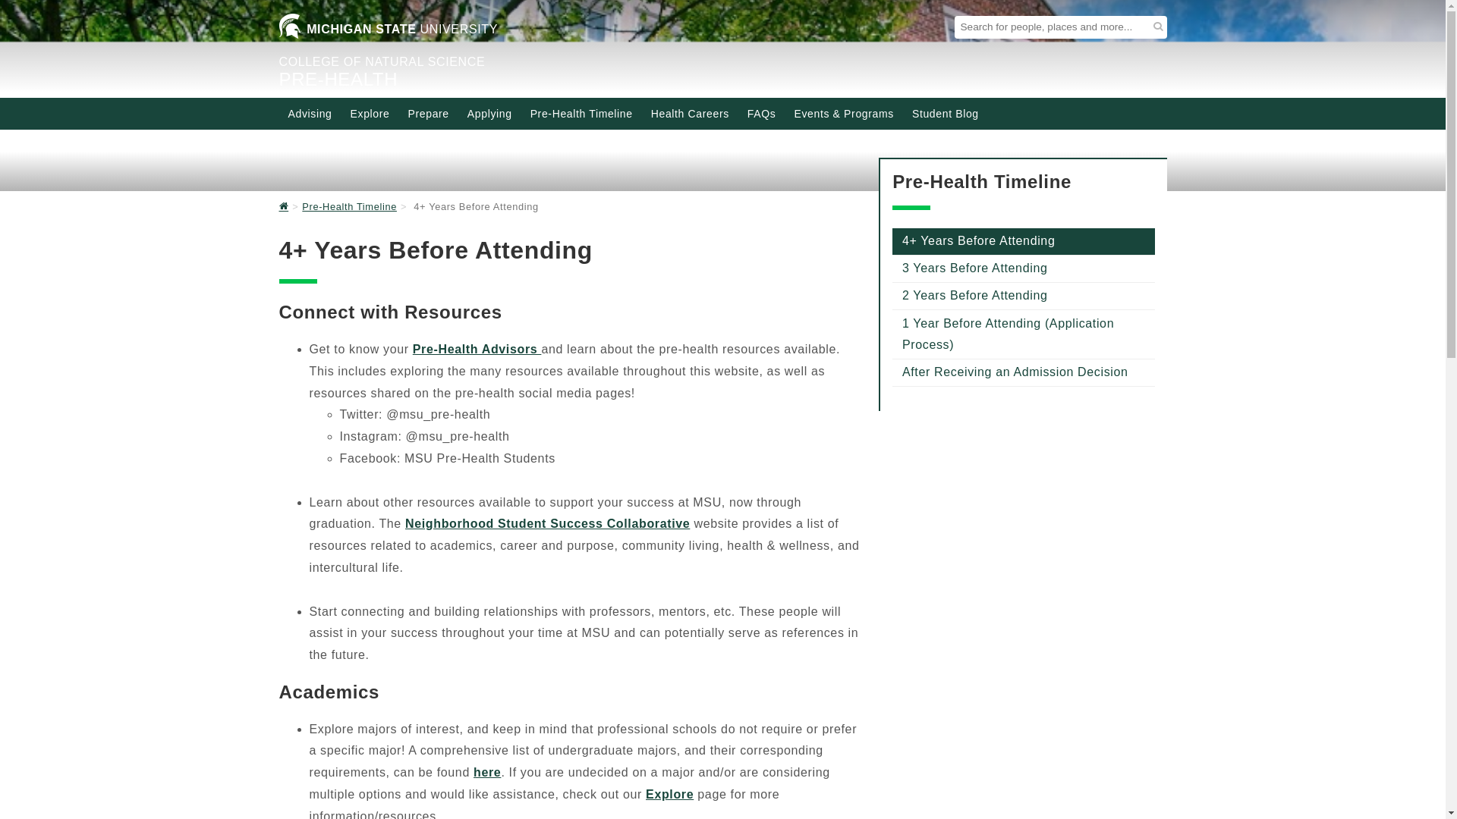 The height and width of the screenshot is (819, 1457). What do you see at coordinates (581, 114) in the screenshot?
I see `Pre-Health Timeline` at bounding box center [581, 114].